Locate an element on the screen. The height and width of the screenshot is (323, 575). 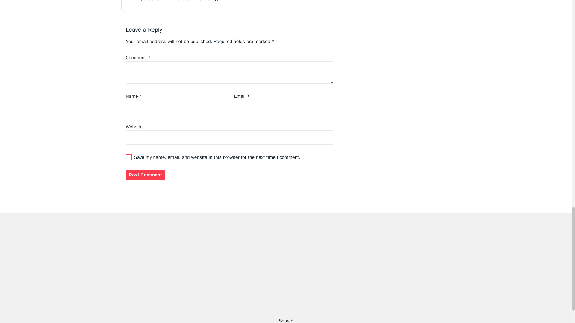
Post Comment is located at coordinates (146, 175).